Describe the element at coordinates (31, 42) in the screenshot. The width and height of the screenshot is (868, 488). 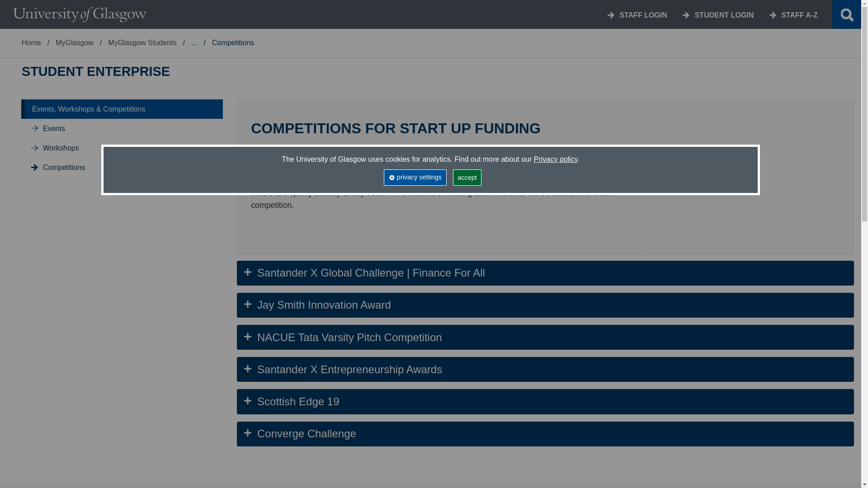
I see `Home` at that location.